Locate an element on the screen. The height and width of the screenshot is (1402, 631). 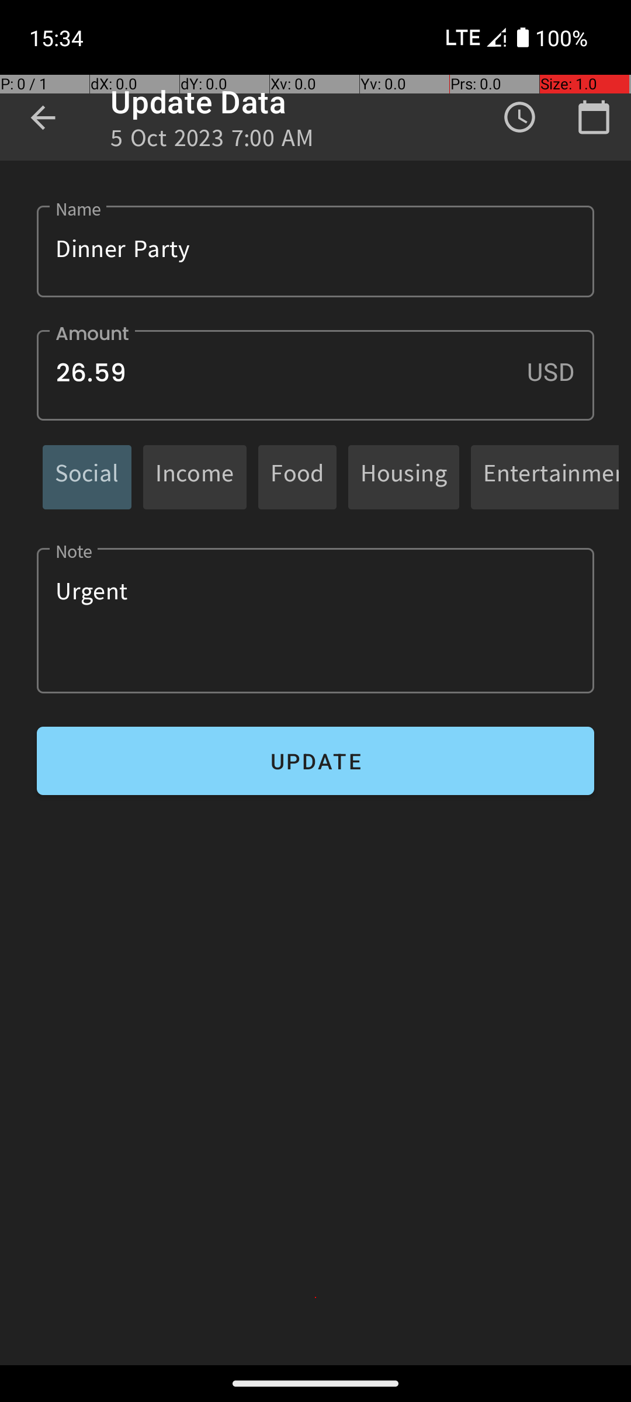
26.59 is located at coordinates (315, 375).